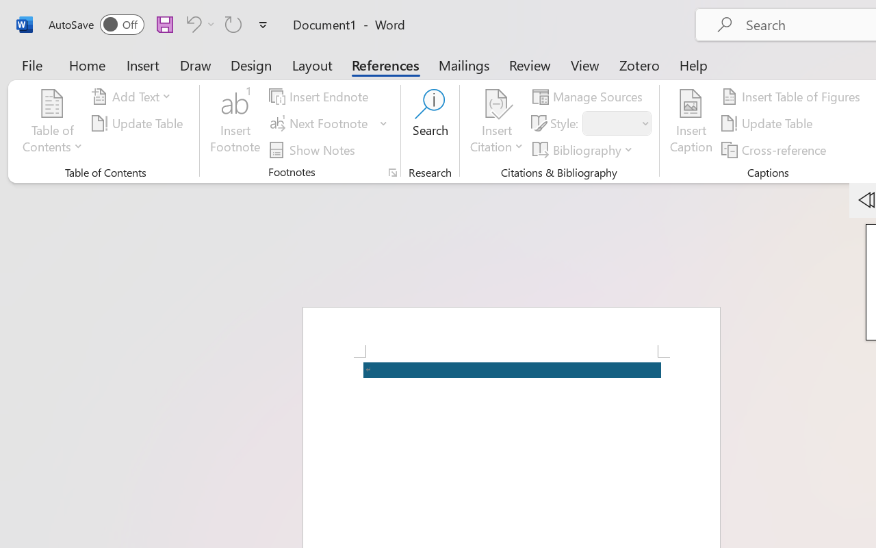 The height and width of the screenshot is (548, 876). I want to click on Show Notes, so click(314, 149).